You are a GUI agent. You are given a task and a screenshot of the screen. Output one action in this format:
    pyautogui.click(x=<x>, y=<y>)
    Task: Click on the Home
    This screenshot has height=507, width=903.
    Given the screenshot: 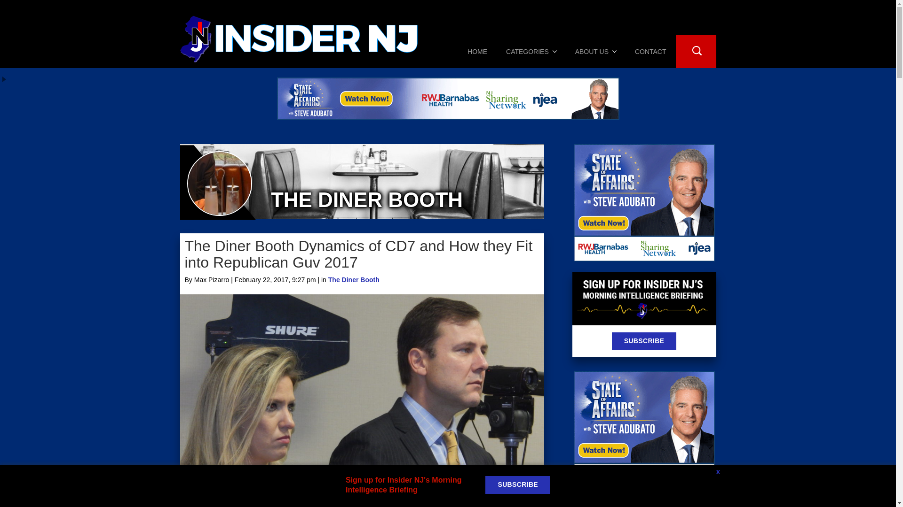 What is the action you would take?
    pyautogui.click(x=477, y=51)
    